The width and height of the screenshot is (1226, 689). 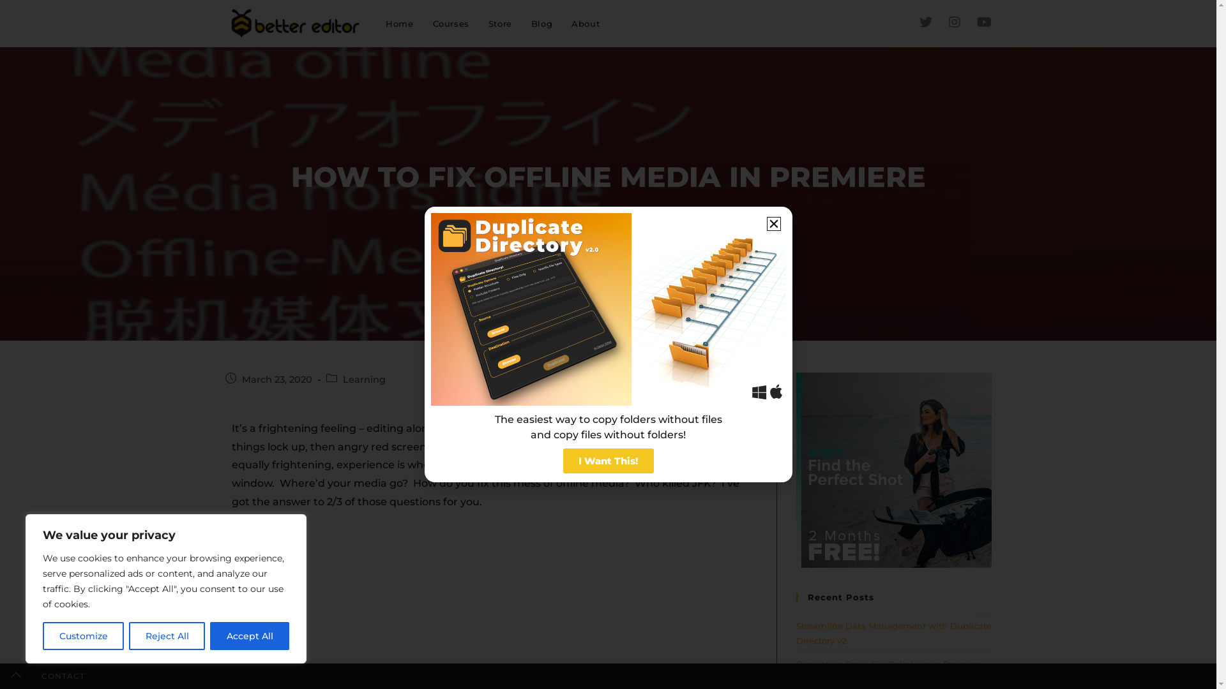 What do you see at coordinates (889, 671) in the screenshot?
I see `Preventing Proxy File Relinking in Premiere Pro` at bounding box center [889, 671].